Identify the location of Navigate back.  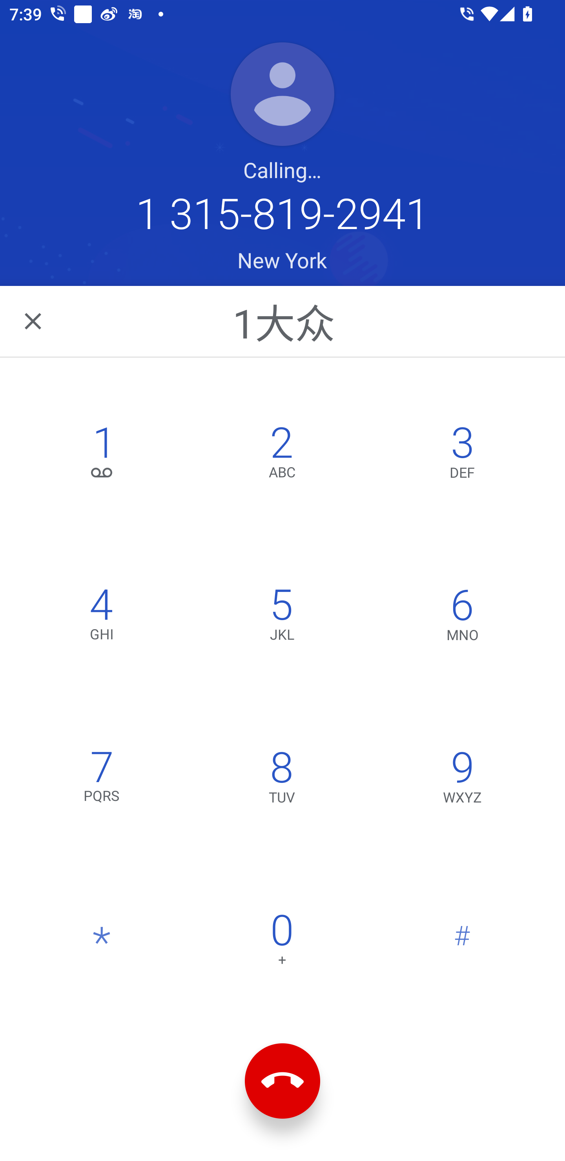
(34, 321).